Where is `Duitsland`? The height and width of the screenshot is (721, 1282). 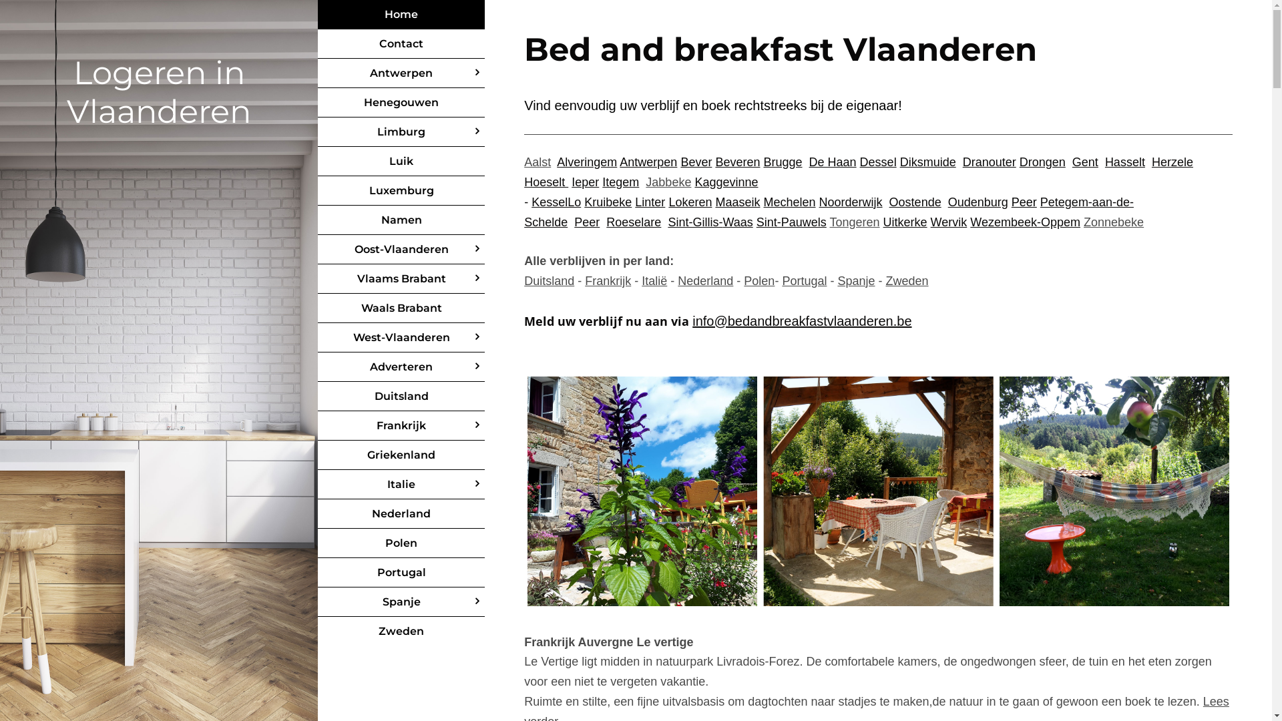
Duitsland is located at coordinates (401, 397).